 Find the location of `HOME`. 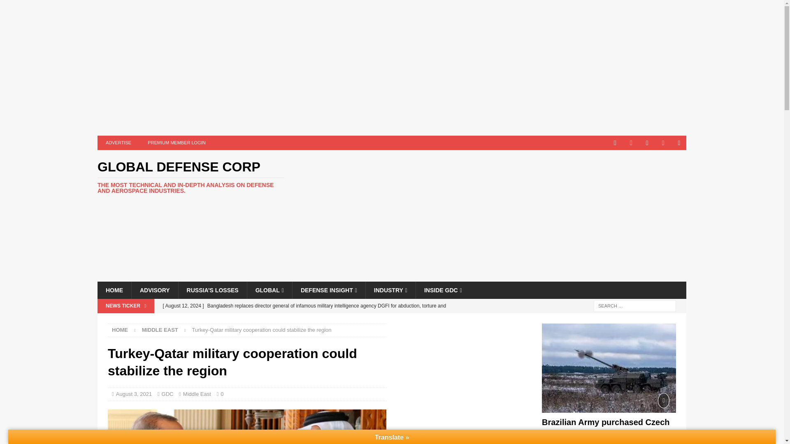

HOME is located at coordinates (114, 290).